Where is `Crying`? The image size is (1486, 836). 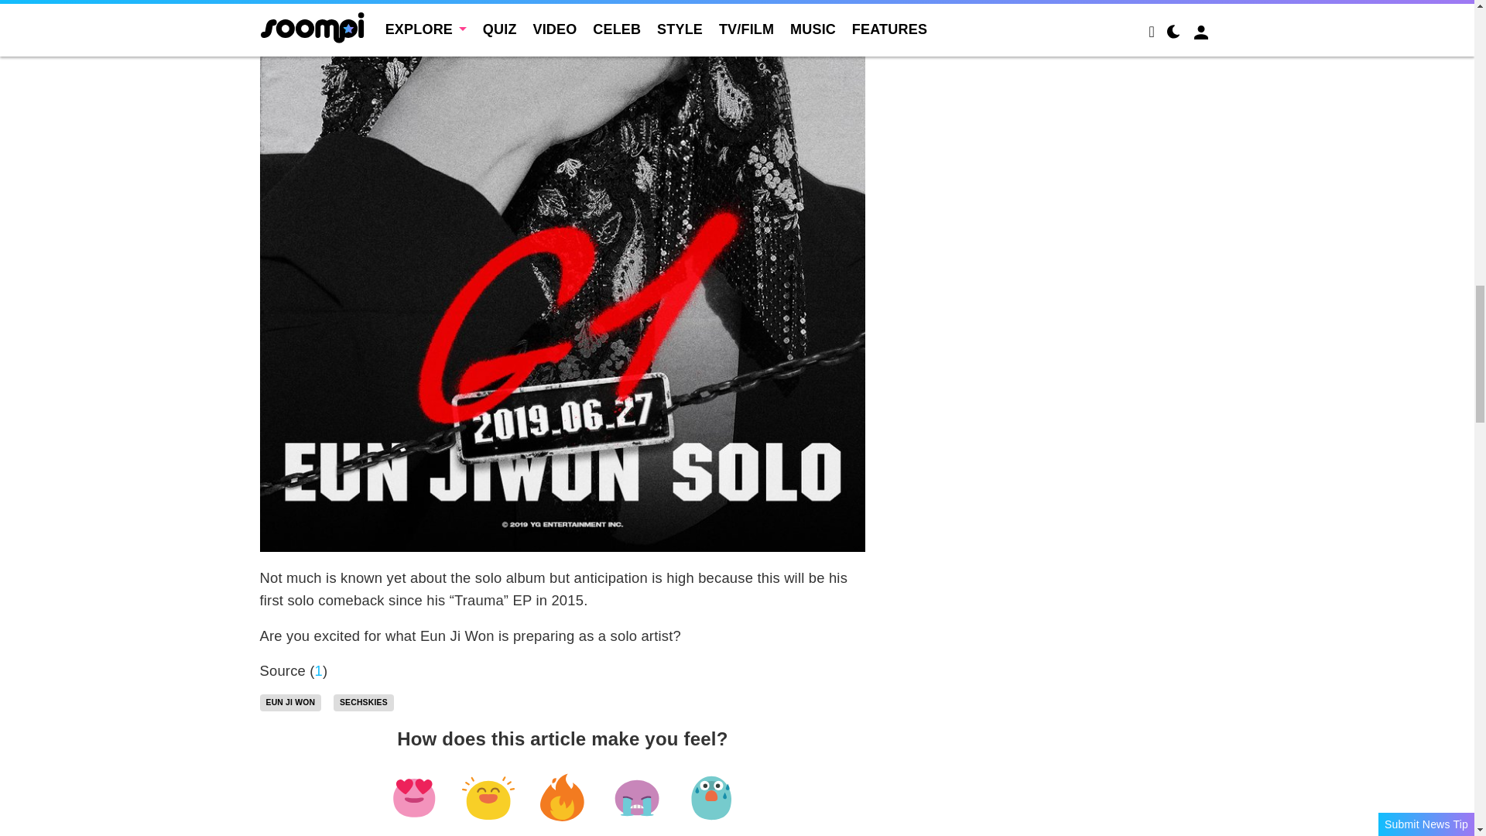
Crying is located at coordinates (636, 798).